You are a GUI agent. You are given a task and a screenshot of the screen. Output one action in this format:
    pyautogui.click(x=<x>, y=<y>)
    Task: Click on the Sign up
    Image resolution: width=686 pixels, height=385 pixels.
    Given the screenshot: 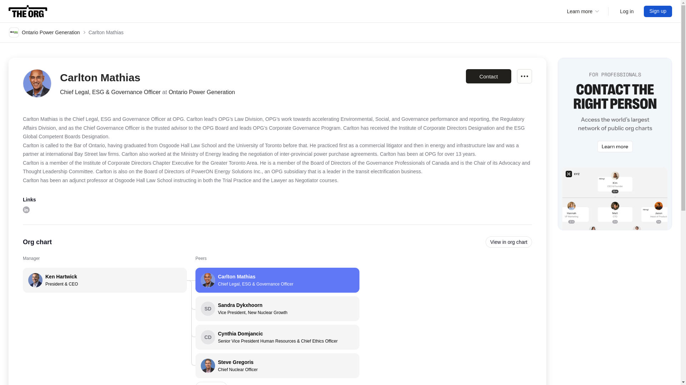 What is the action you would take?
    pyautogui.click(x=627, y=11)
    